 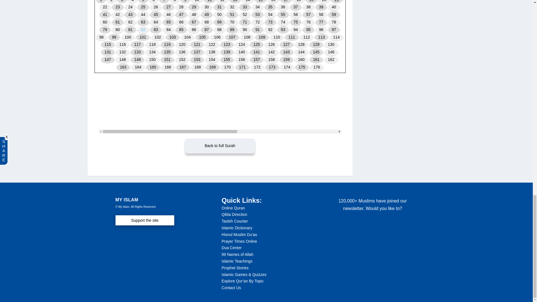 What do you see at coordinates (122, 2) in the screenshot?
I see `3` at bounding box center [122, 2].